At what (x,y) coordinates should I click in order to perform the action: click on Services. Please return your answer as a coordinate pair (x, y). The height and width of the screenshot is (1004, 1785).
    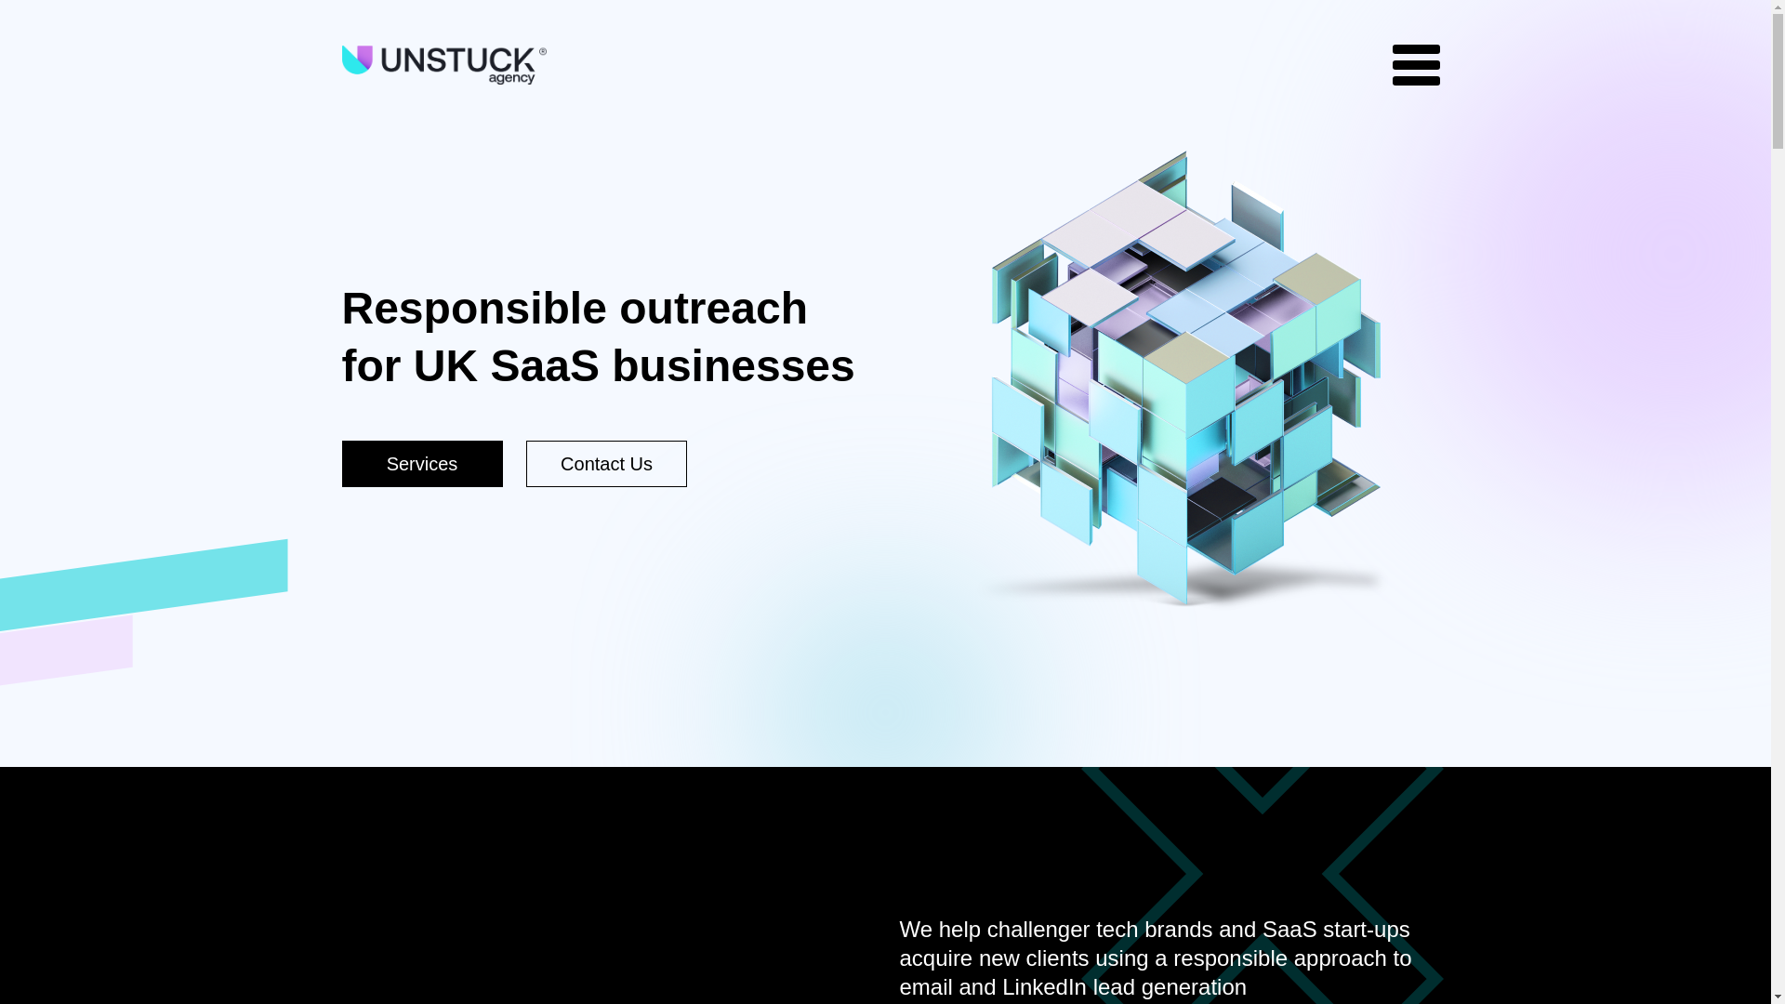
    Looking at the image, I should click on (422, 463).